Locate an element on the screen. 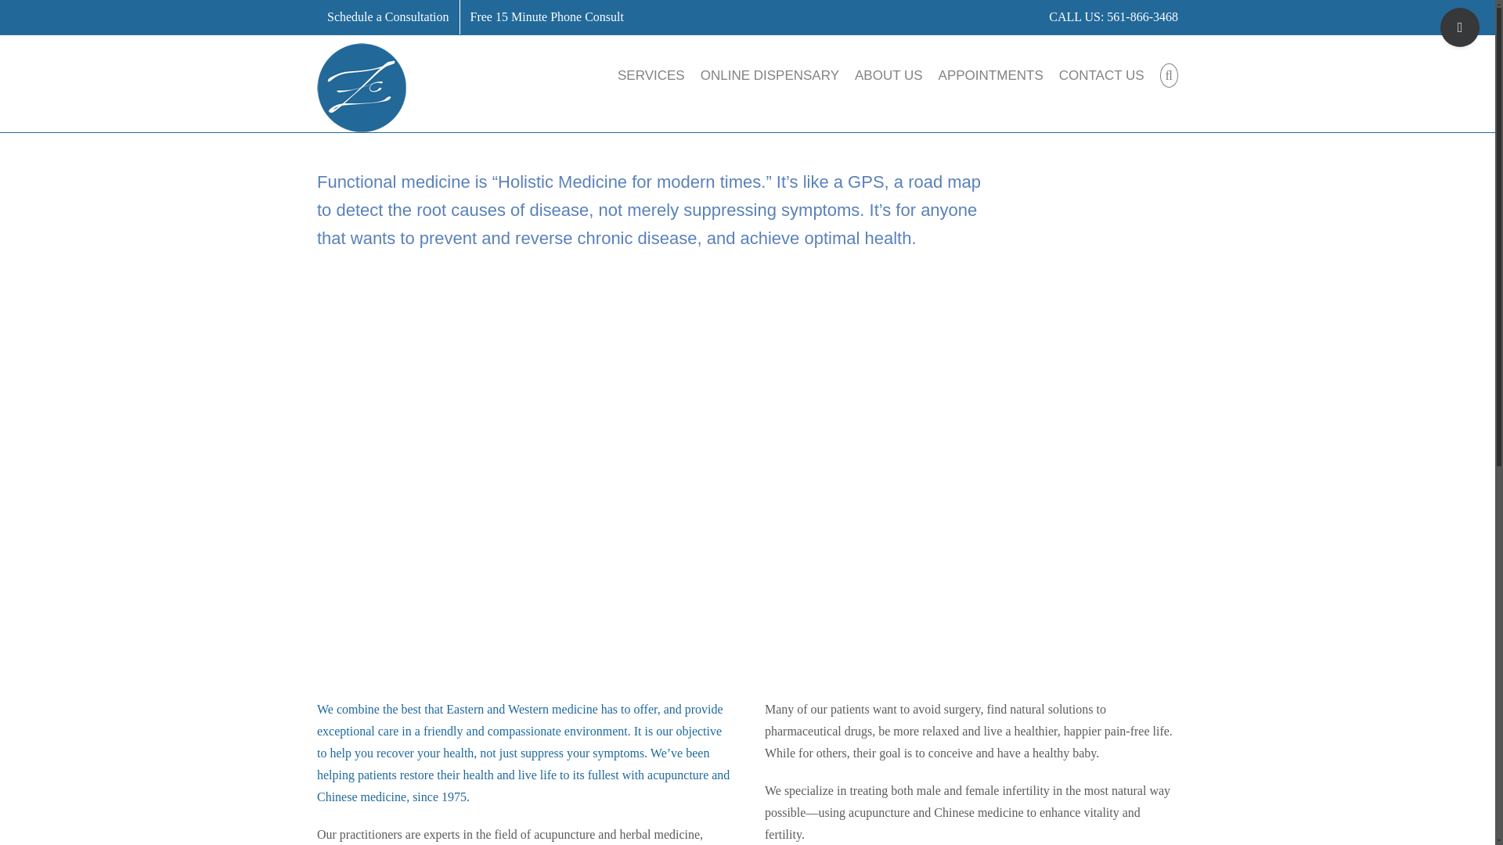  CALL US: 561-866-3468 is located at coordinates (1113, 16).